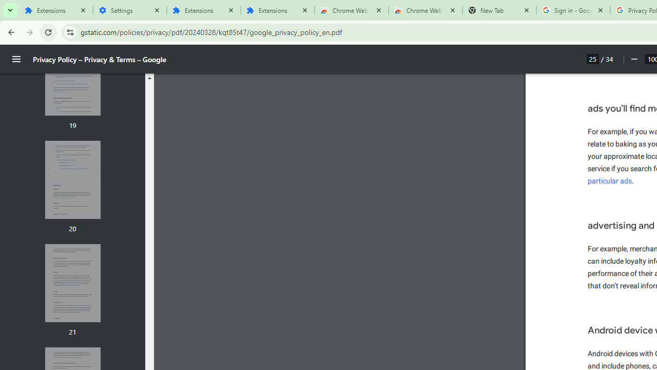  I want to click on Extensions, so click(203, 10).